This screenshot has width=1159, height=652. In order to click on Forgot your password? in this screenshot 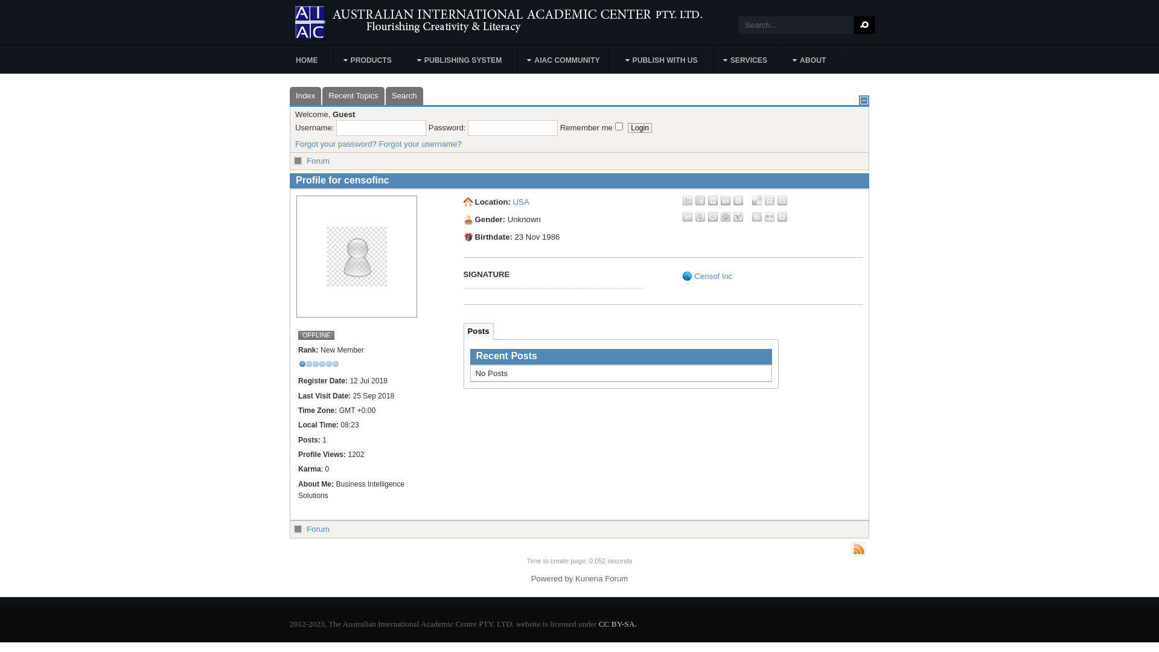, I will do `click(336, 144)`.